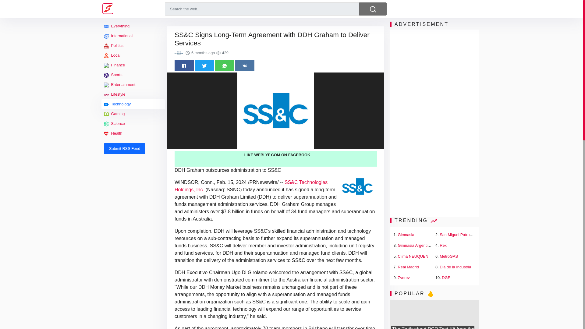  I want to click on Gimnasia, so click(406, 235).